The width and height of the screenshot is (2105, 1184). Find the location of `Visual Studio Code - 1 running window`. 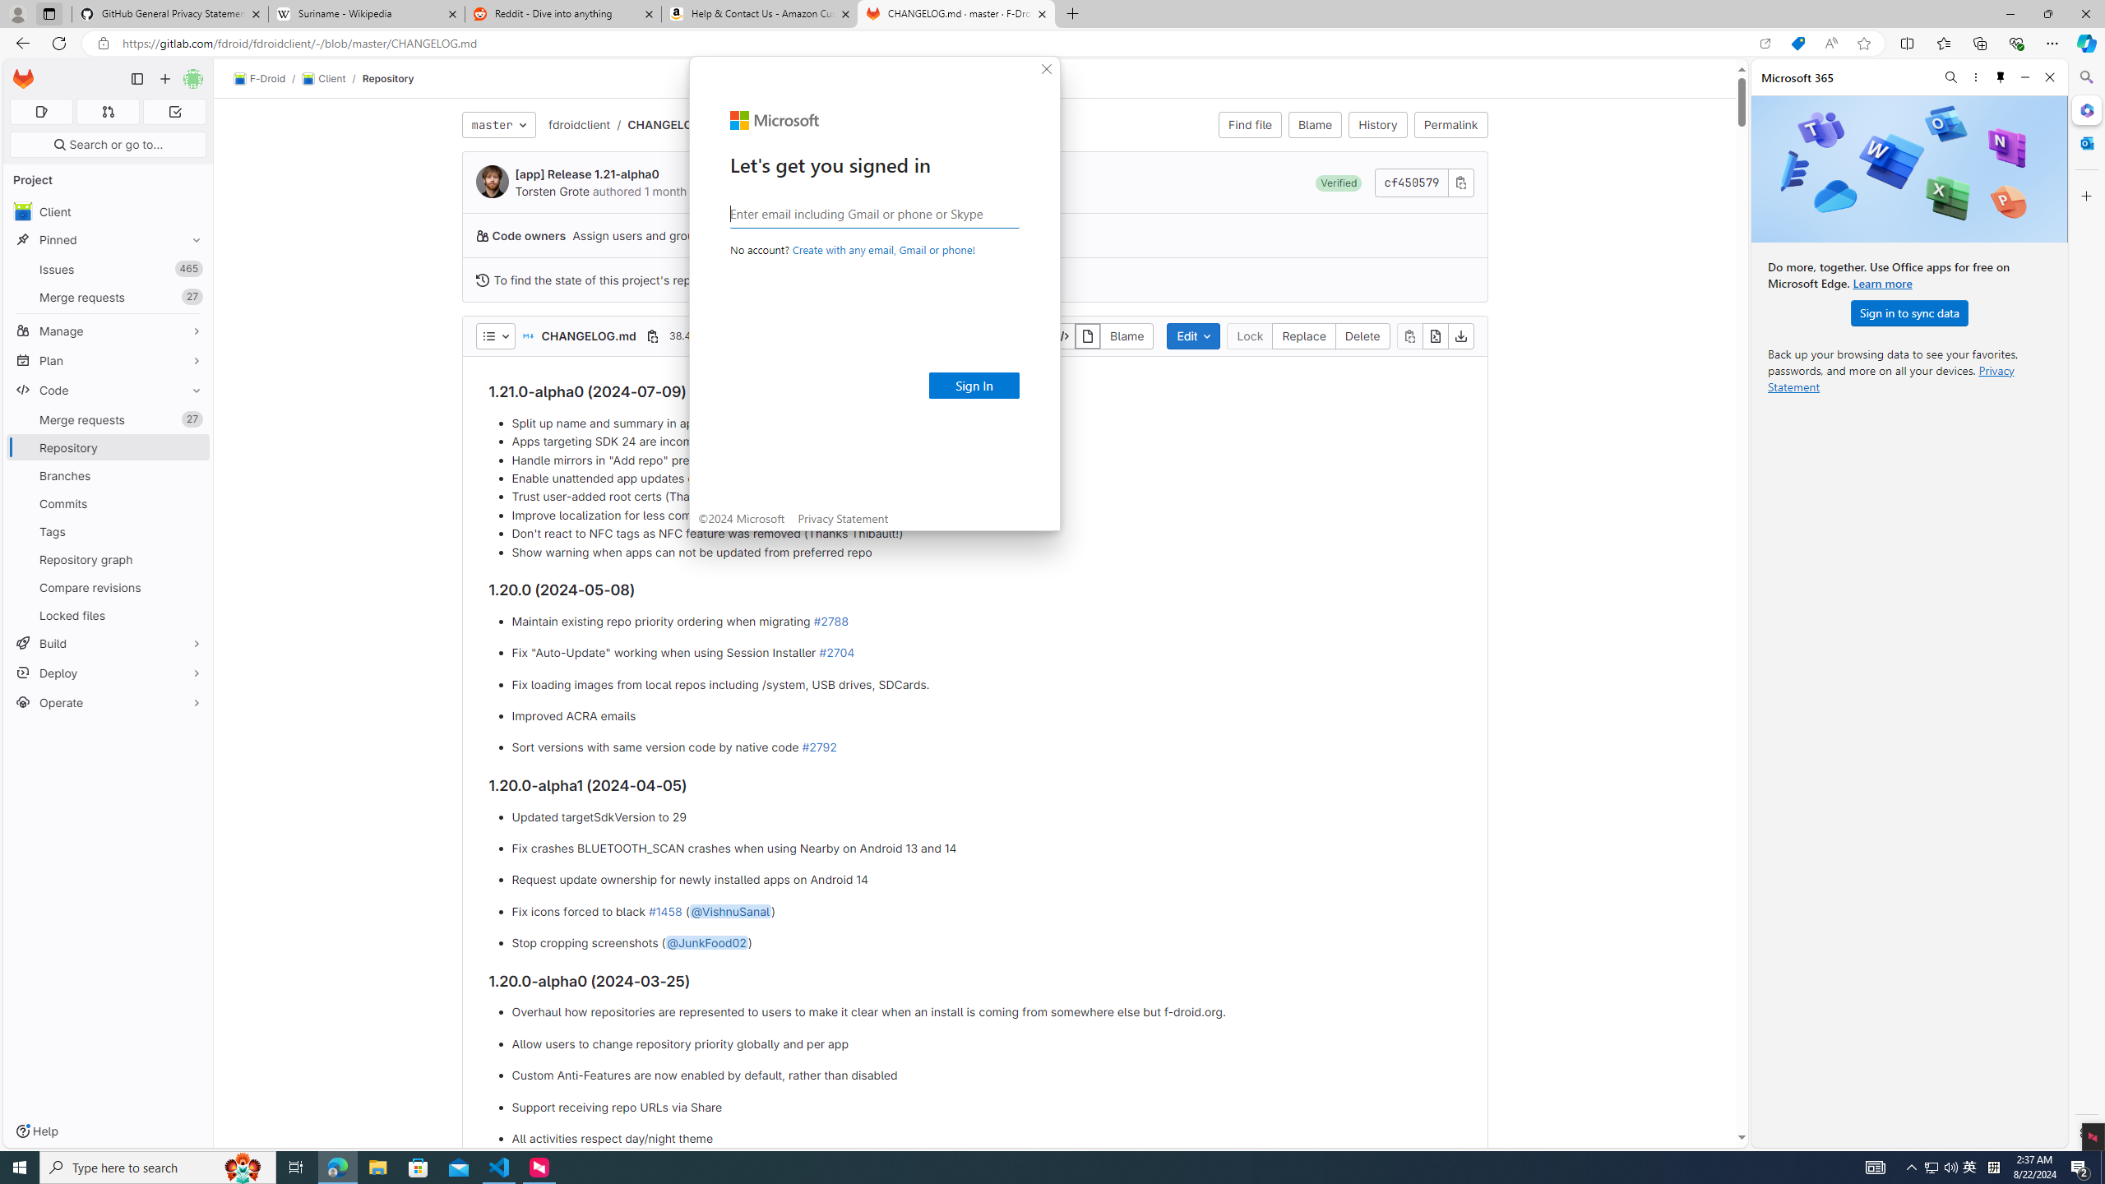

Visual Studio Code - 1 running window is located at coordinates (500, 1168).